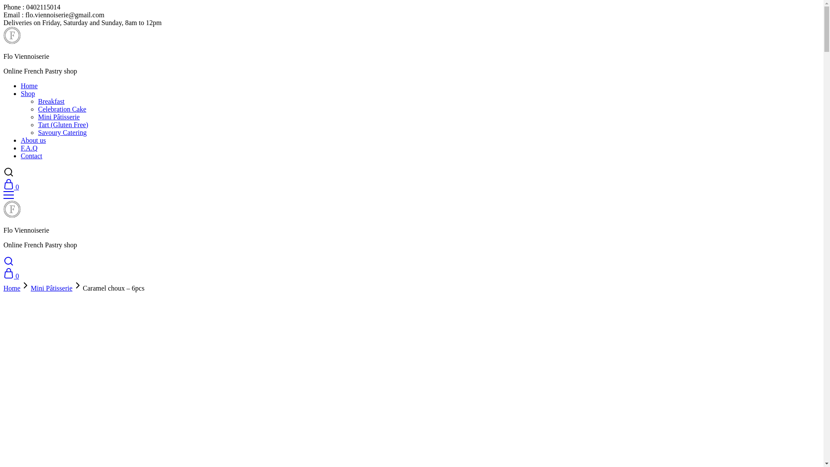 The image size is (830, 467). What do you see at coordinates (33, 140) in the screenshot?
I see `About us` at bounding box center [33, 140].